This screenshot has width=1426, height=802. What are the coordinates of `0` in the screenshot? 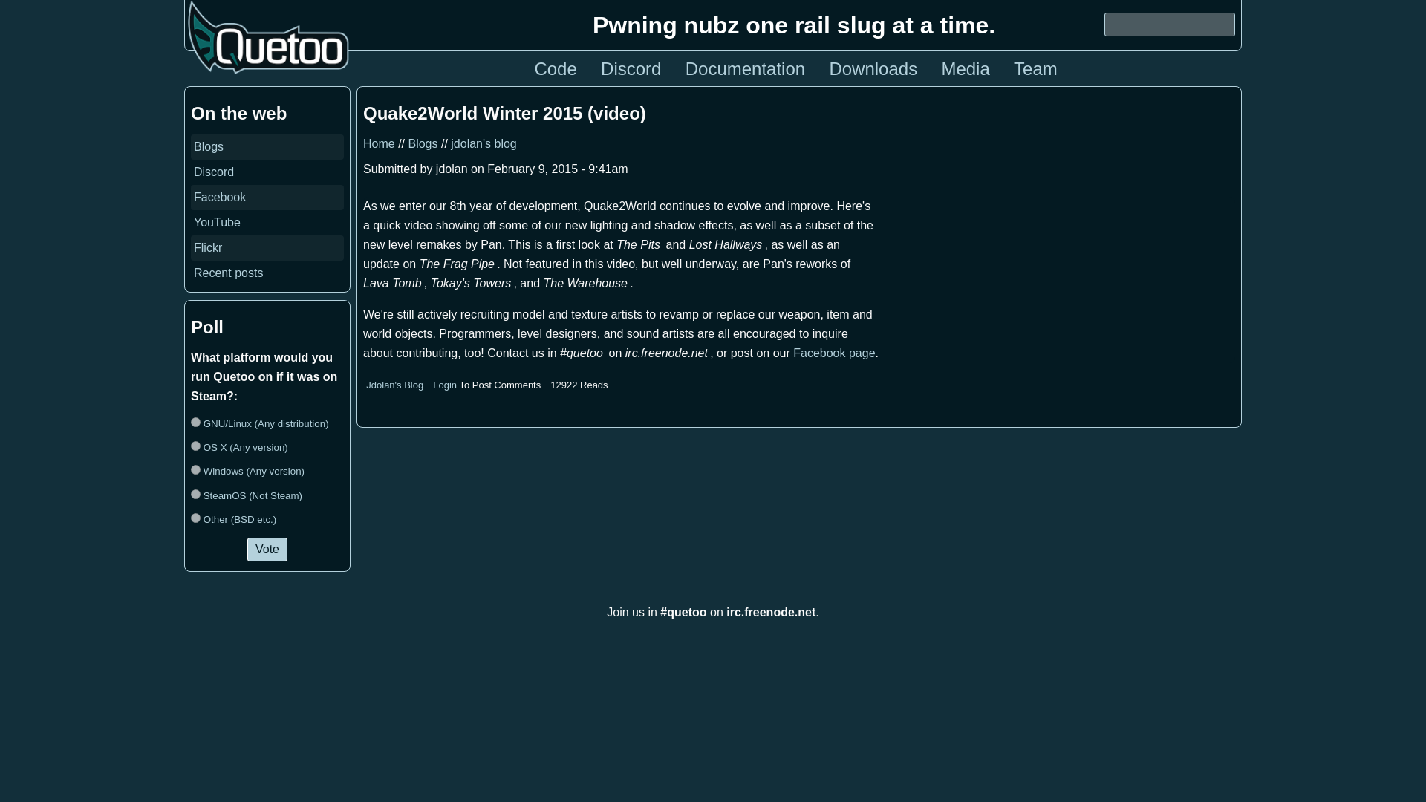 It's located at (196, 422).